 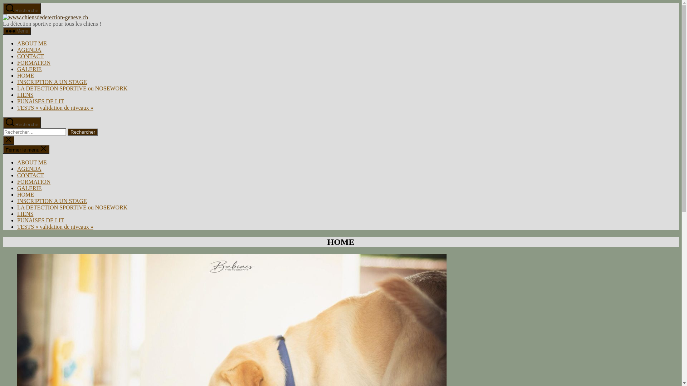 What do you see at coordinates (52, 201) in the screenshot?
I see `INSCRIPTION A UN STAGE` at bounding box center [52, 201].